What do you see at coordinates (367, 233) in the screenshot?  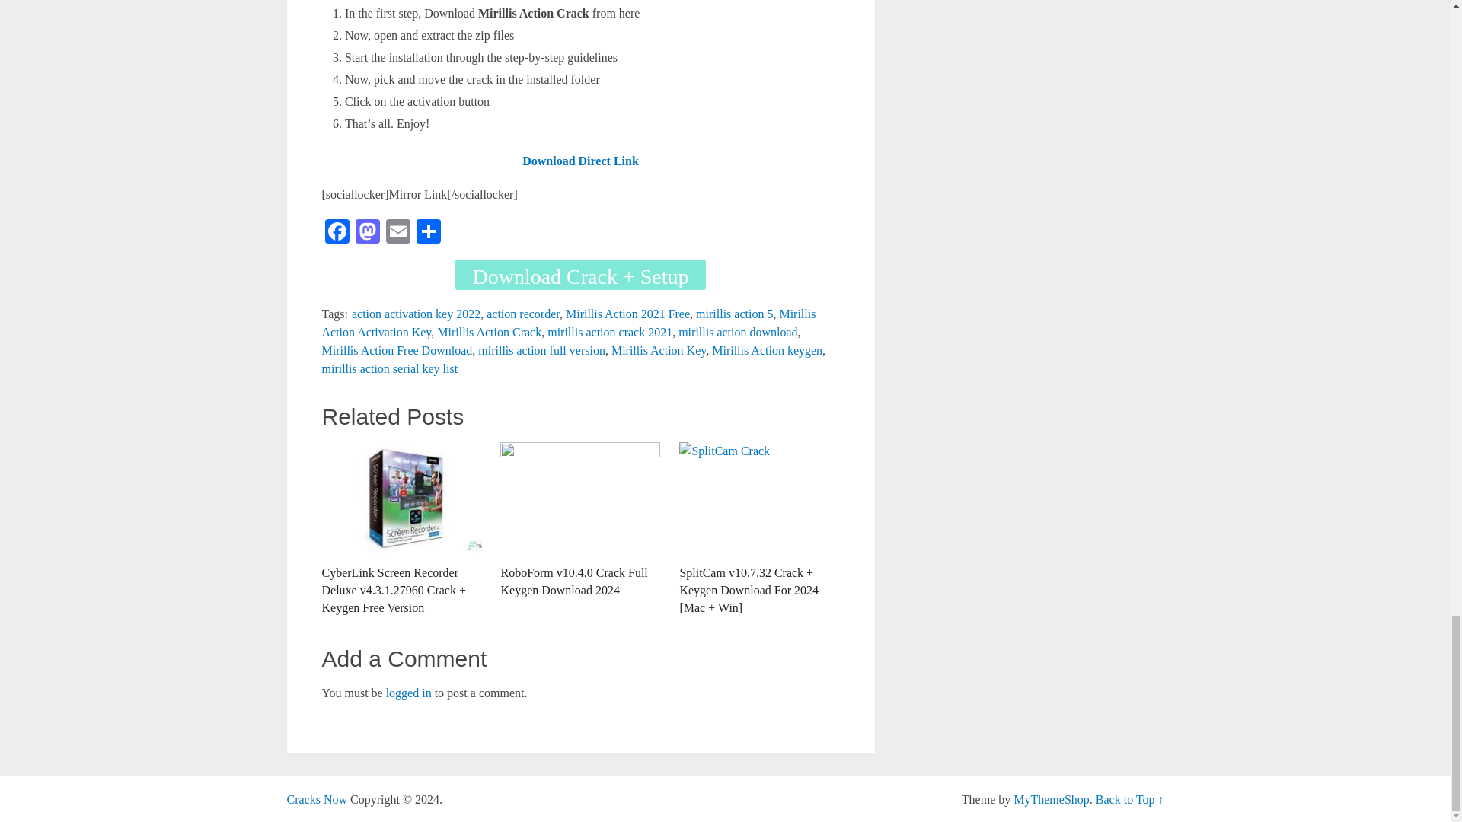 I see `Mastodon` at bounding box center [367, 233].